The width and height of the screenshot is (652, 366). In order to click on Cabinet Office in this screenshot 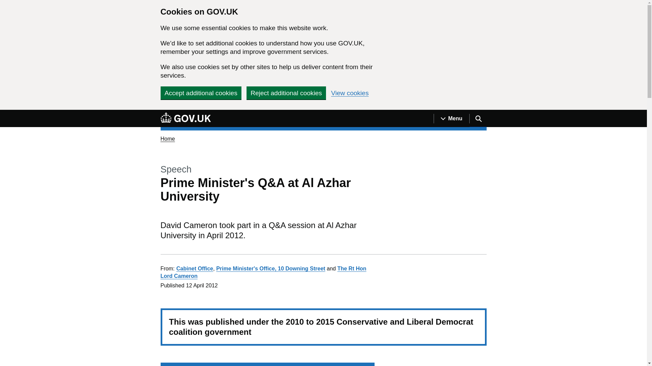, I will do `click(194, 268)`.